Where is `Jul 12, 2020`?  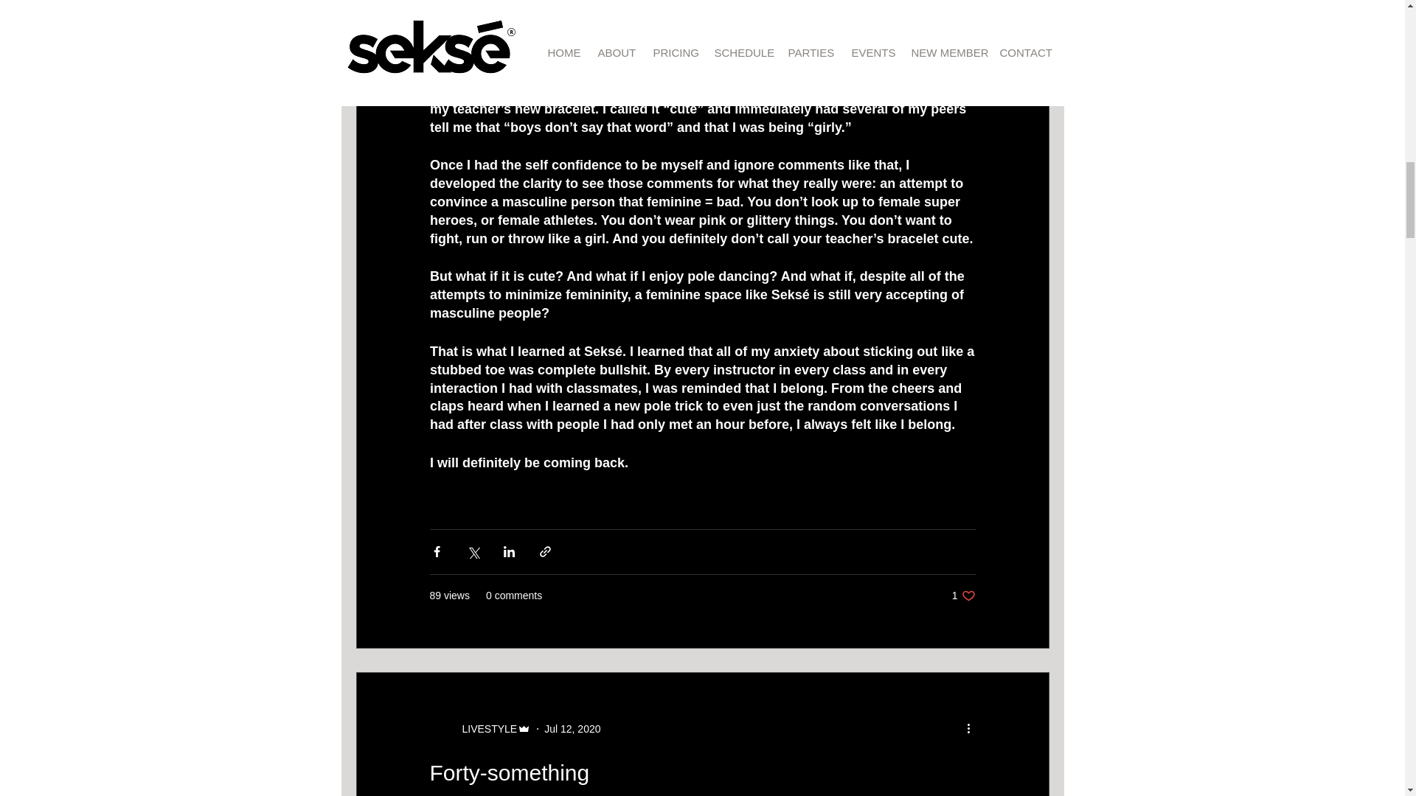 Jul 12, 2020 is located at coordinates (572, 728).